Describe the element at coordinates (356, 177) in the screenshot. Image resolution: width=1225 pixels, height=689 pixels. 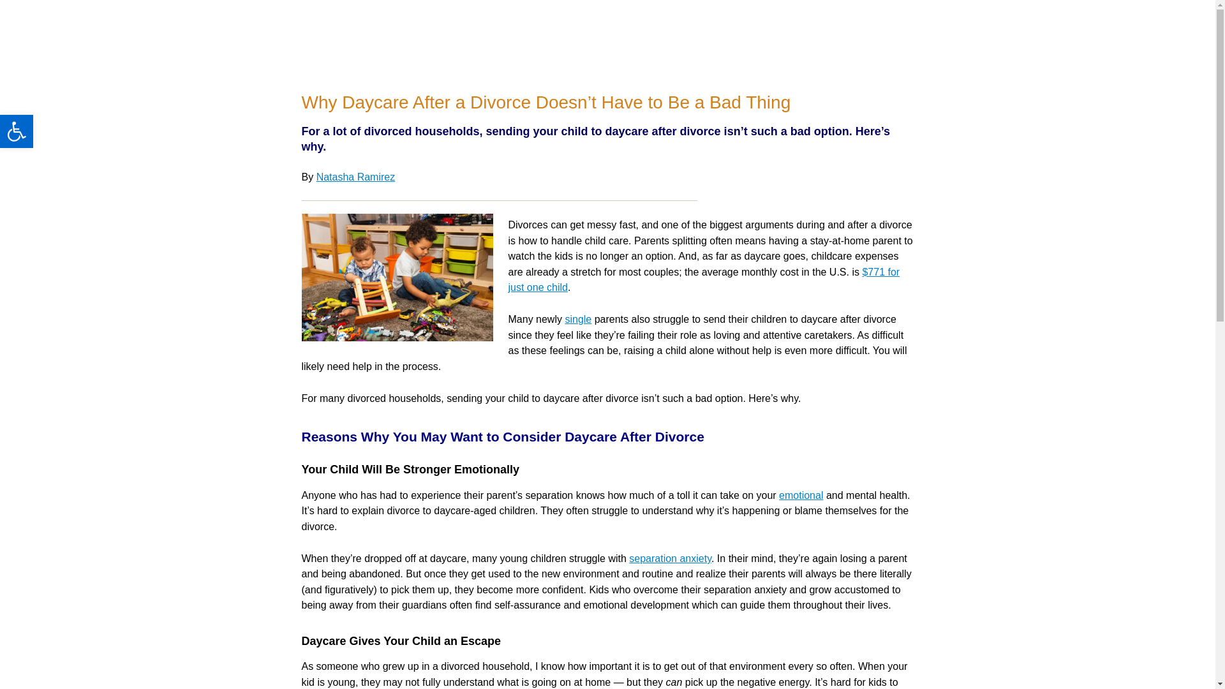
I see `Natasha Ramirez` at that location.